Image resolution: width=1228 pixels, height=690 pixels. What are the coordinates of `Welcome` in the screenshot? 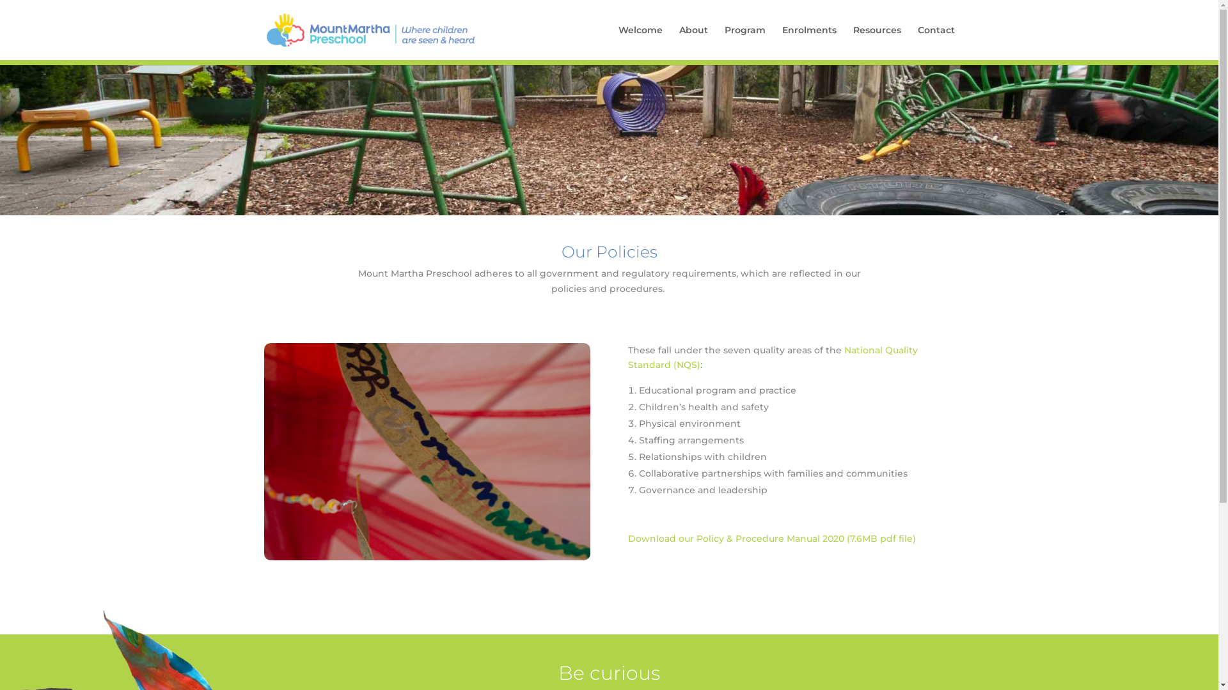 It's located at (640, 43).